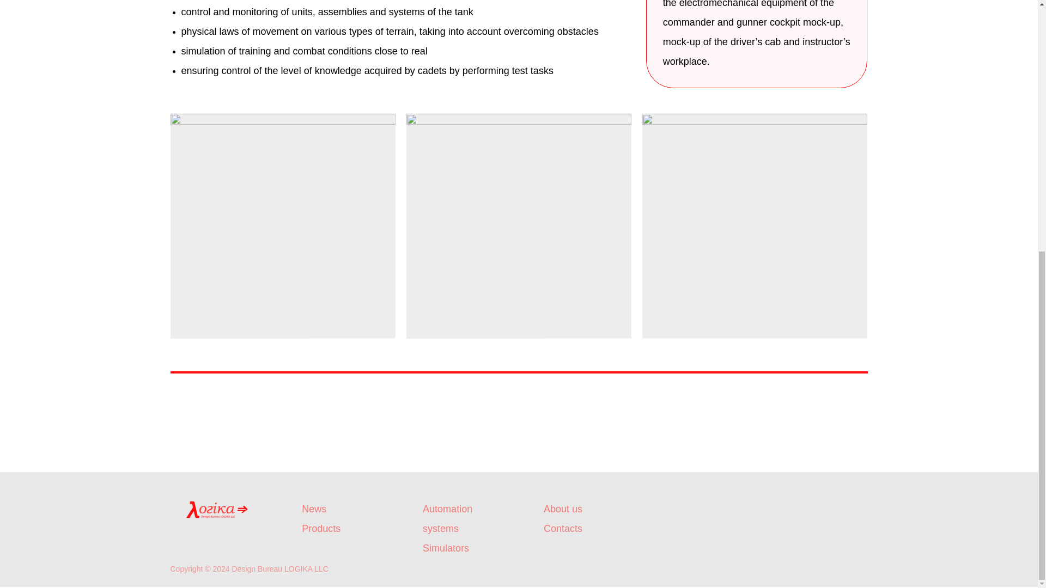 The image size is (1046, 588). What do you see at coordinates (446, 548) in the screenshot?
I see `Simulators` at bounding box center [446, 548].